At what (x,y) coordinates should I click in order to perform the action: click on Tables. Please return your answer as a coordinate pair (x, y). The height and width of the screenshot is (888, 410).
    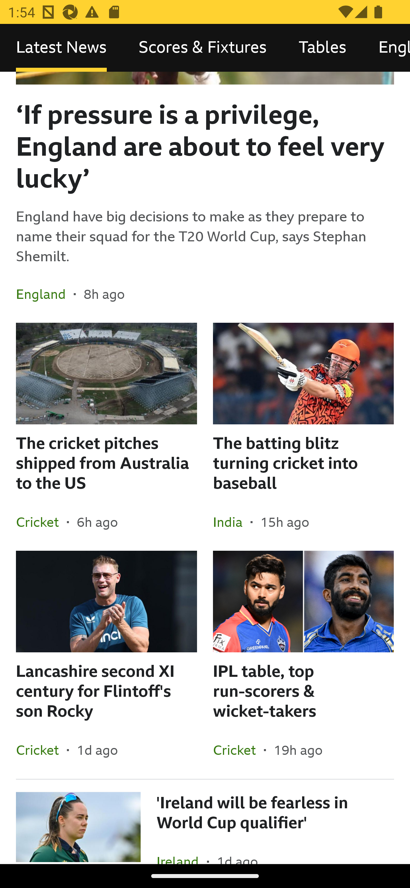
    Looking at the image, I should click on (322, 48).